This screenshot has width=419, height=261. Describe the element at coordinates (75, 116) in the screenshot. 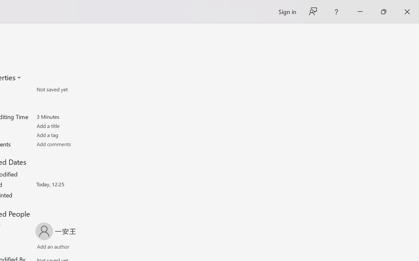

I see `Total Editing Time` at that location.